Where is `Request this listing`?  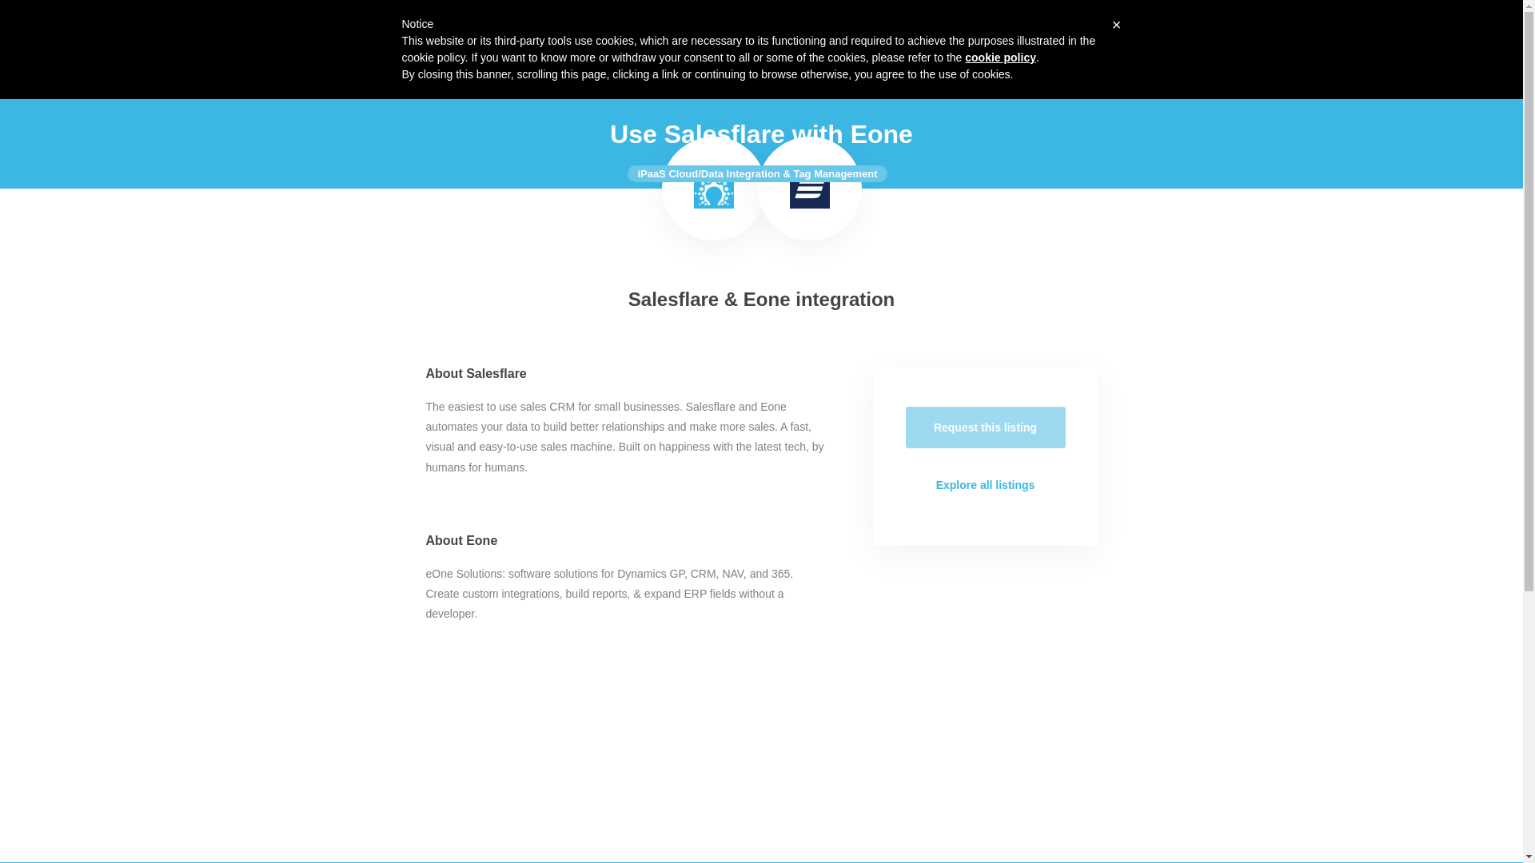 Request this listing is located at coordinates (985, 427).